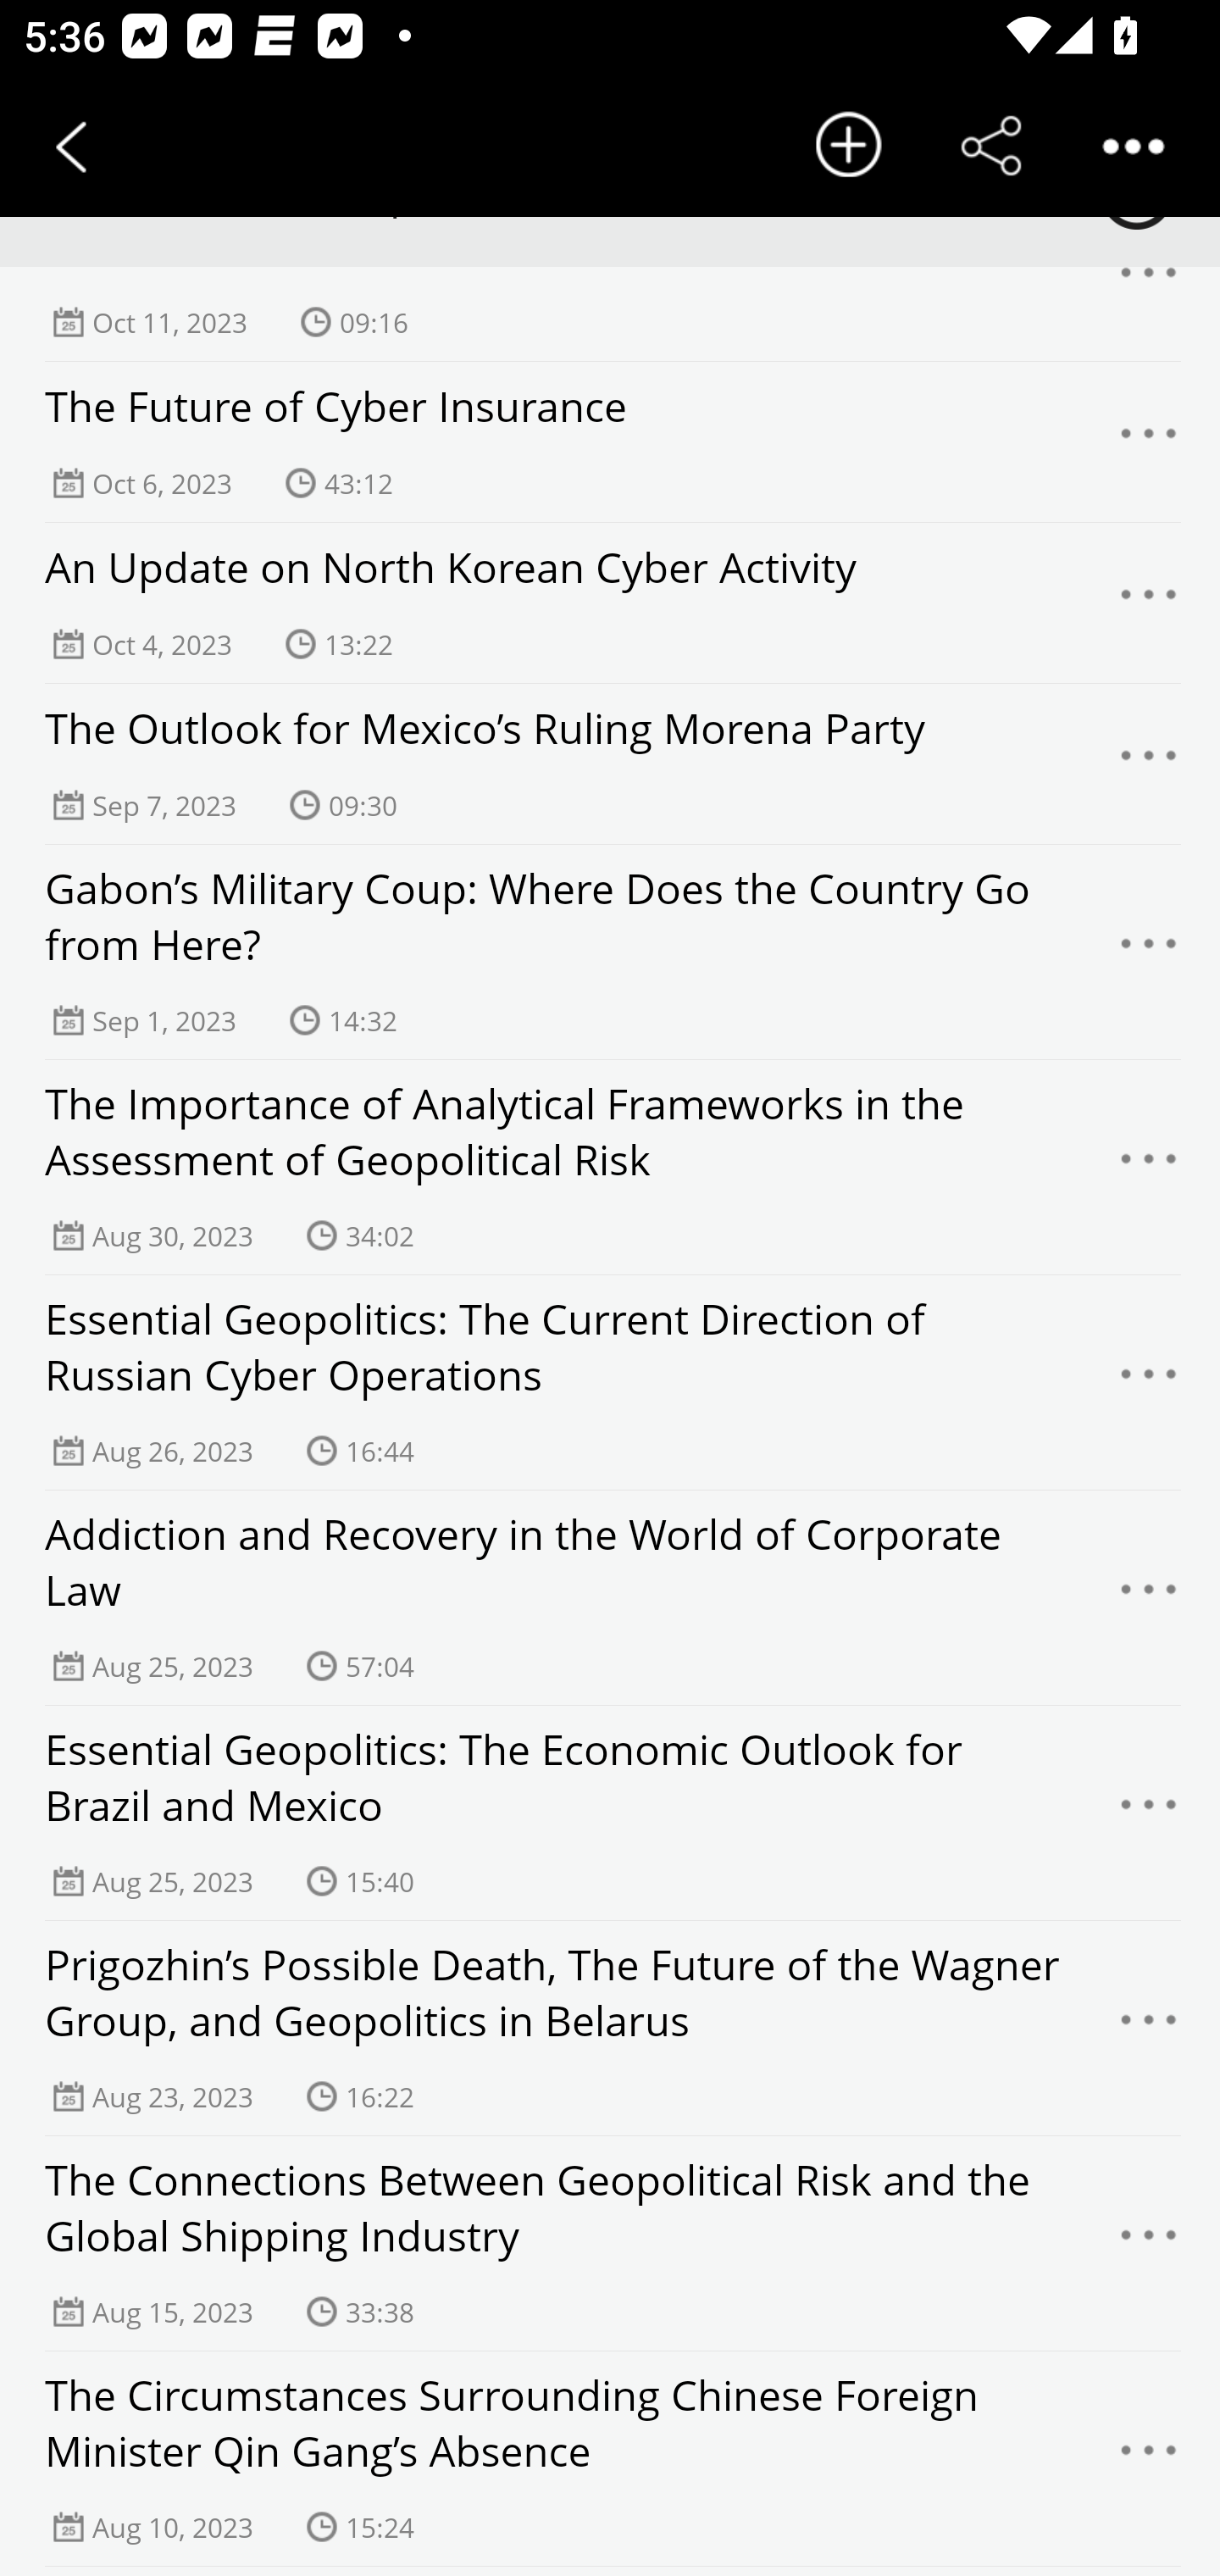  I want to click on Menu, so click(1149, 441).